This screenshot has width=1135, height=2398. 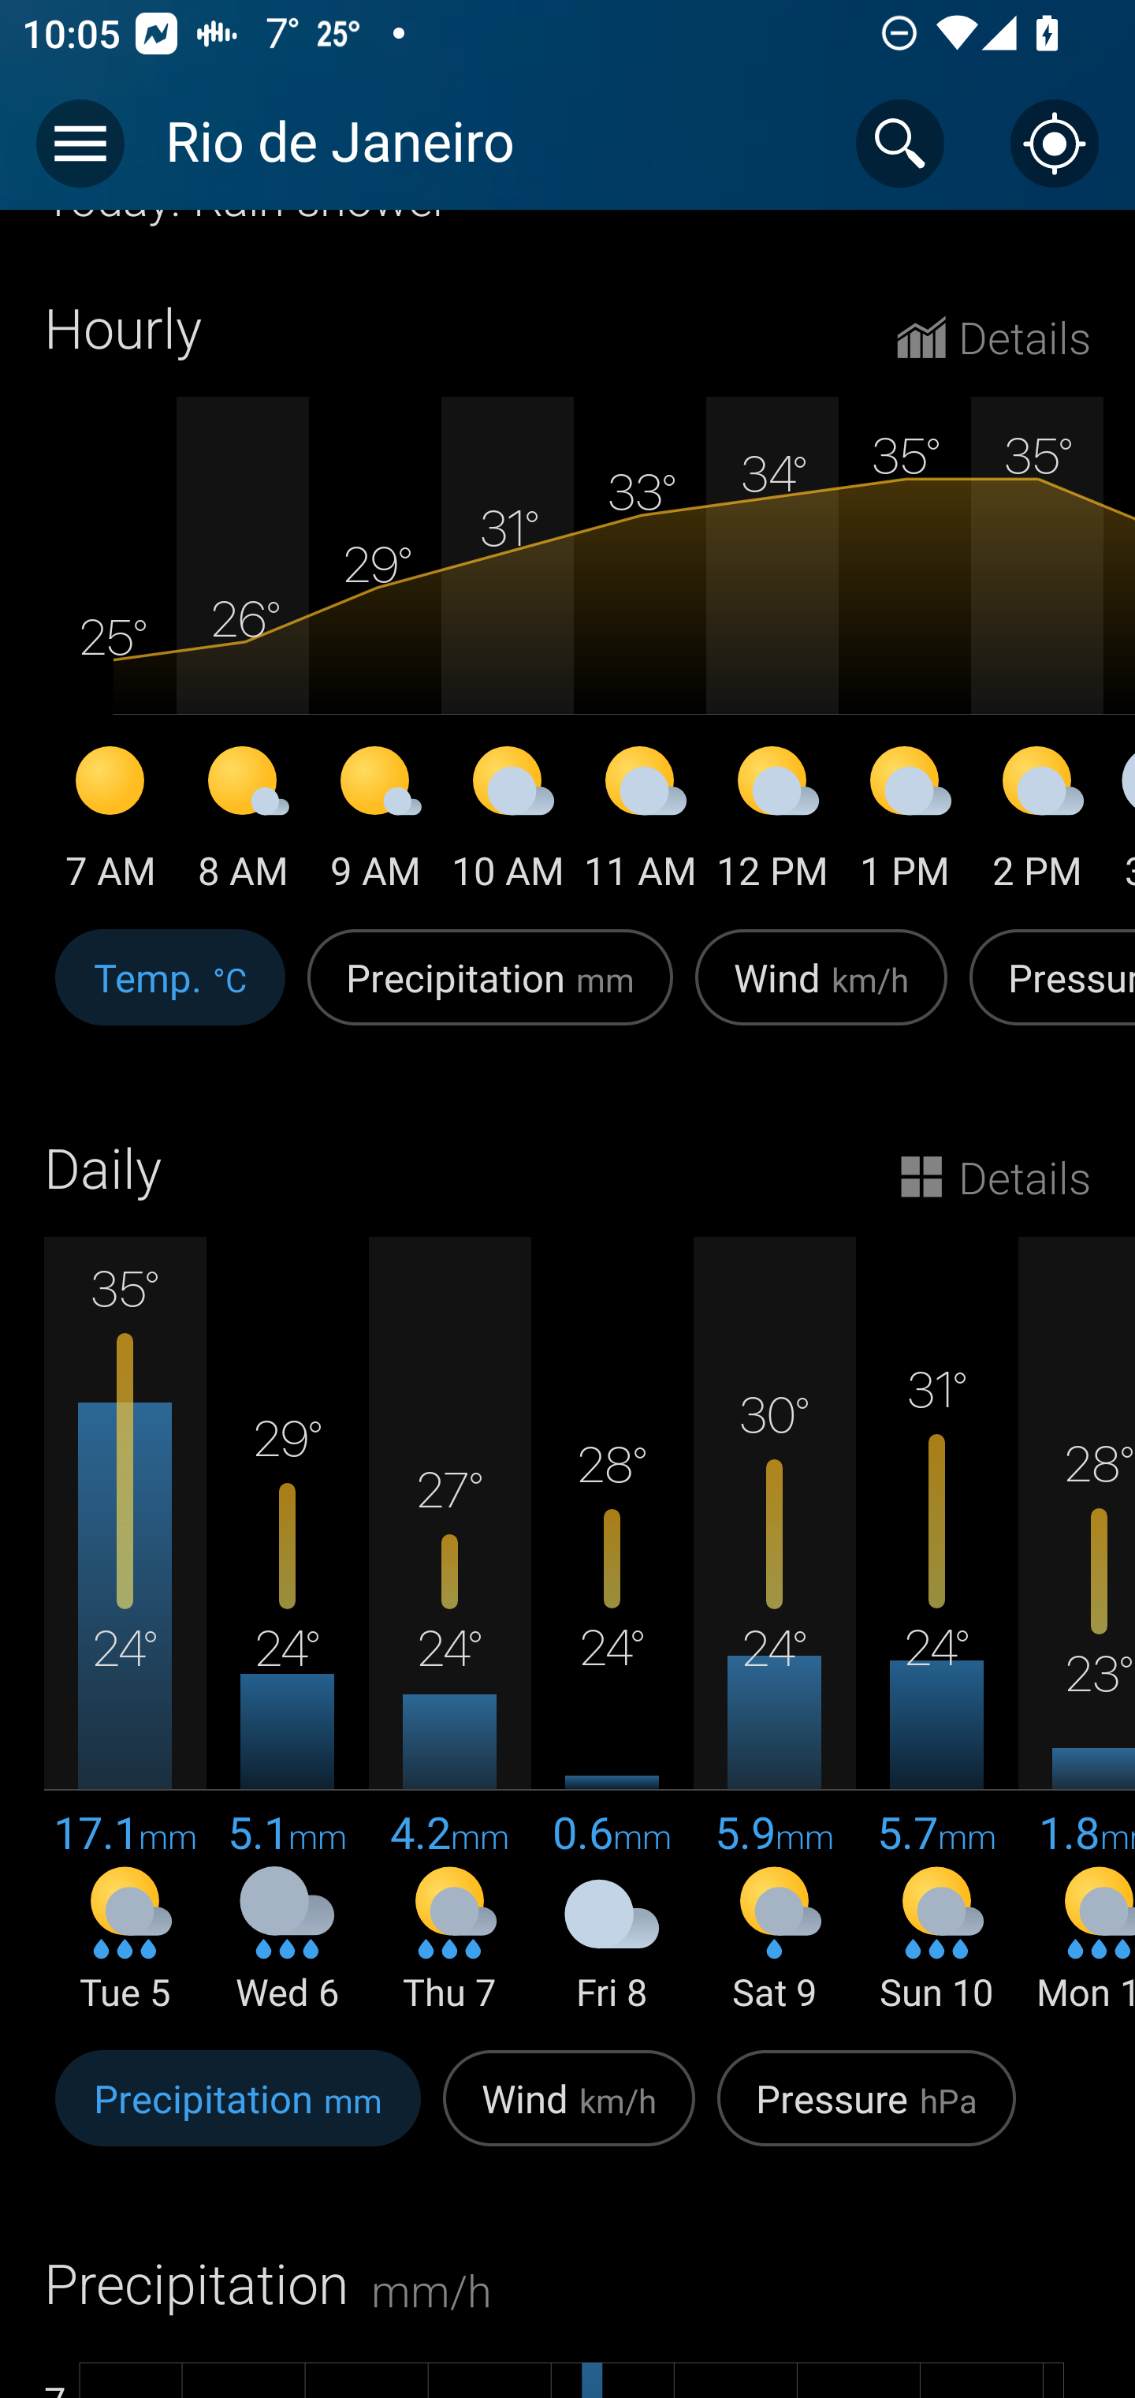 What do you see at coordinates (821, 994) in the screenshot?
I see `Wind km/h` at bounding box center [821, 994].